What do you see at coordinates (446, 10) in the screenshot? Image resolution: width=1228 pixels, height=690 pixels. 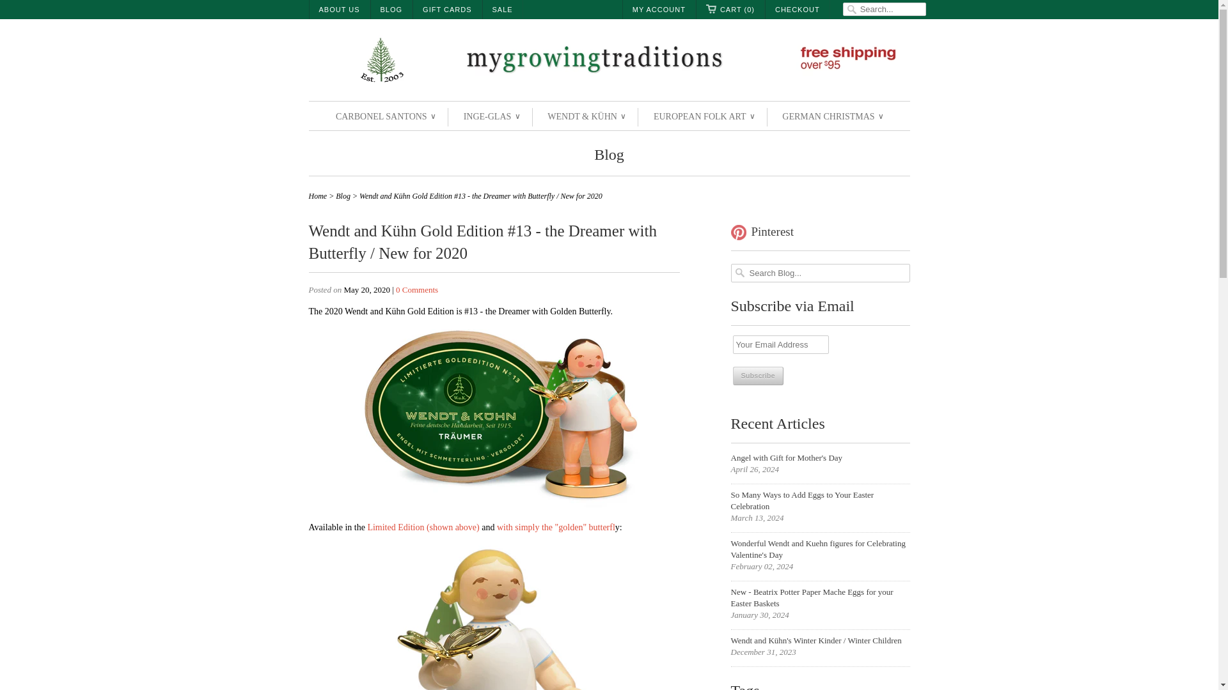 I see `GIFT CARDS` at bounding box center [446, 10].